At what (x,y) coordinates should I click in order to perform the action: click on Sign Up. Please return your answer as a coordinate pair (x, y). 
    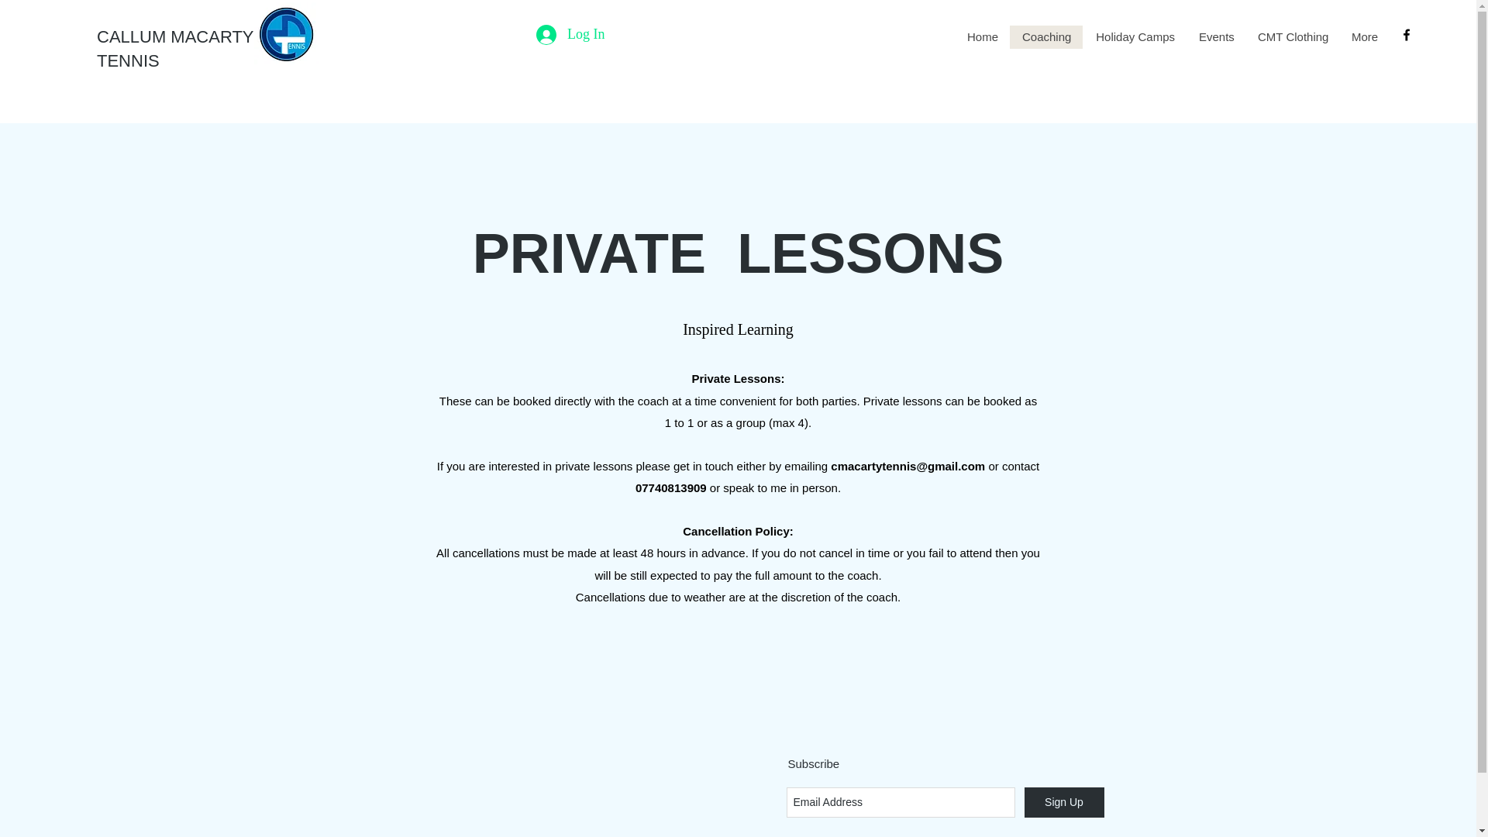
    Looking at the image, I should click on (1064, 803).